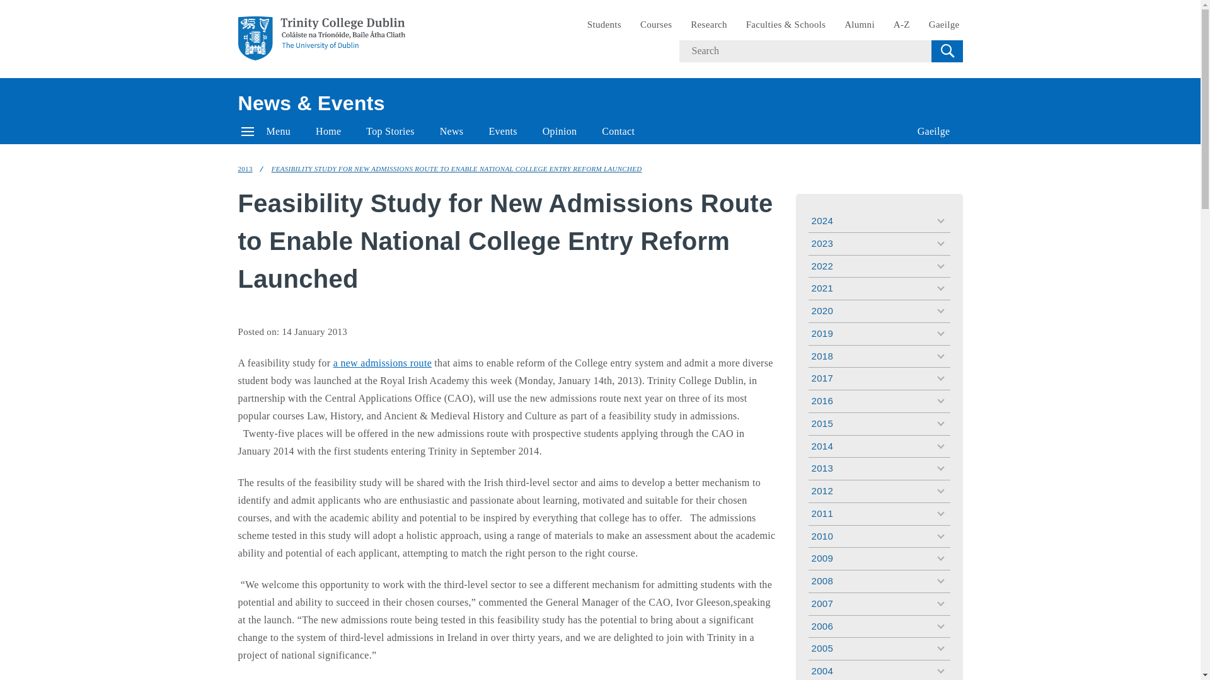 This screenshot has height=680, width=1210. Describe the element at coordinates (266, 131) in the screenshot. I see `Menu` at that location.